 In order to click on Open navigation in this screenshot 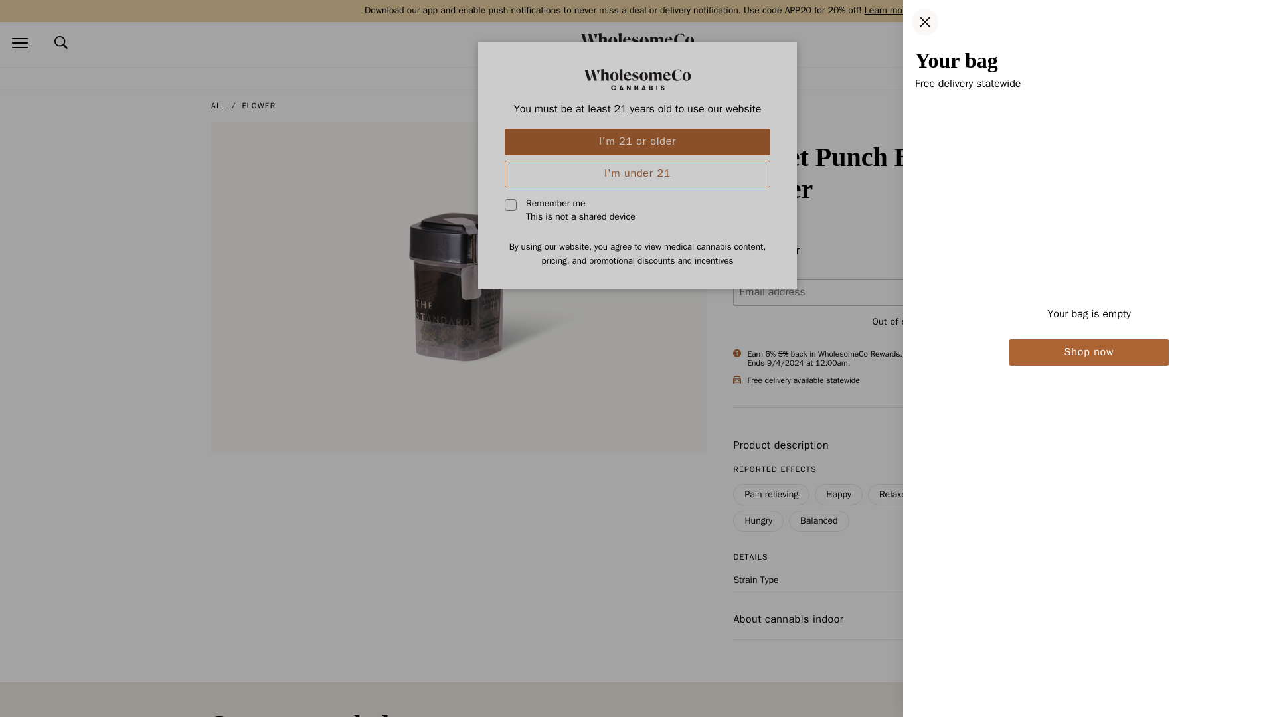, I will do `click(19, 44)`.